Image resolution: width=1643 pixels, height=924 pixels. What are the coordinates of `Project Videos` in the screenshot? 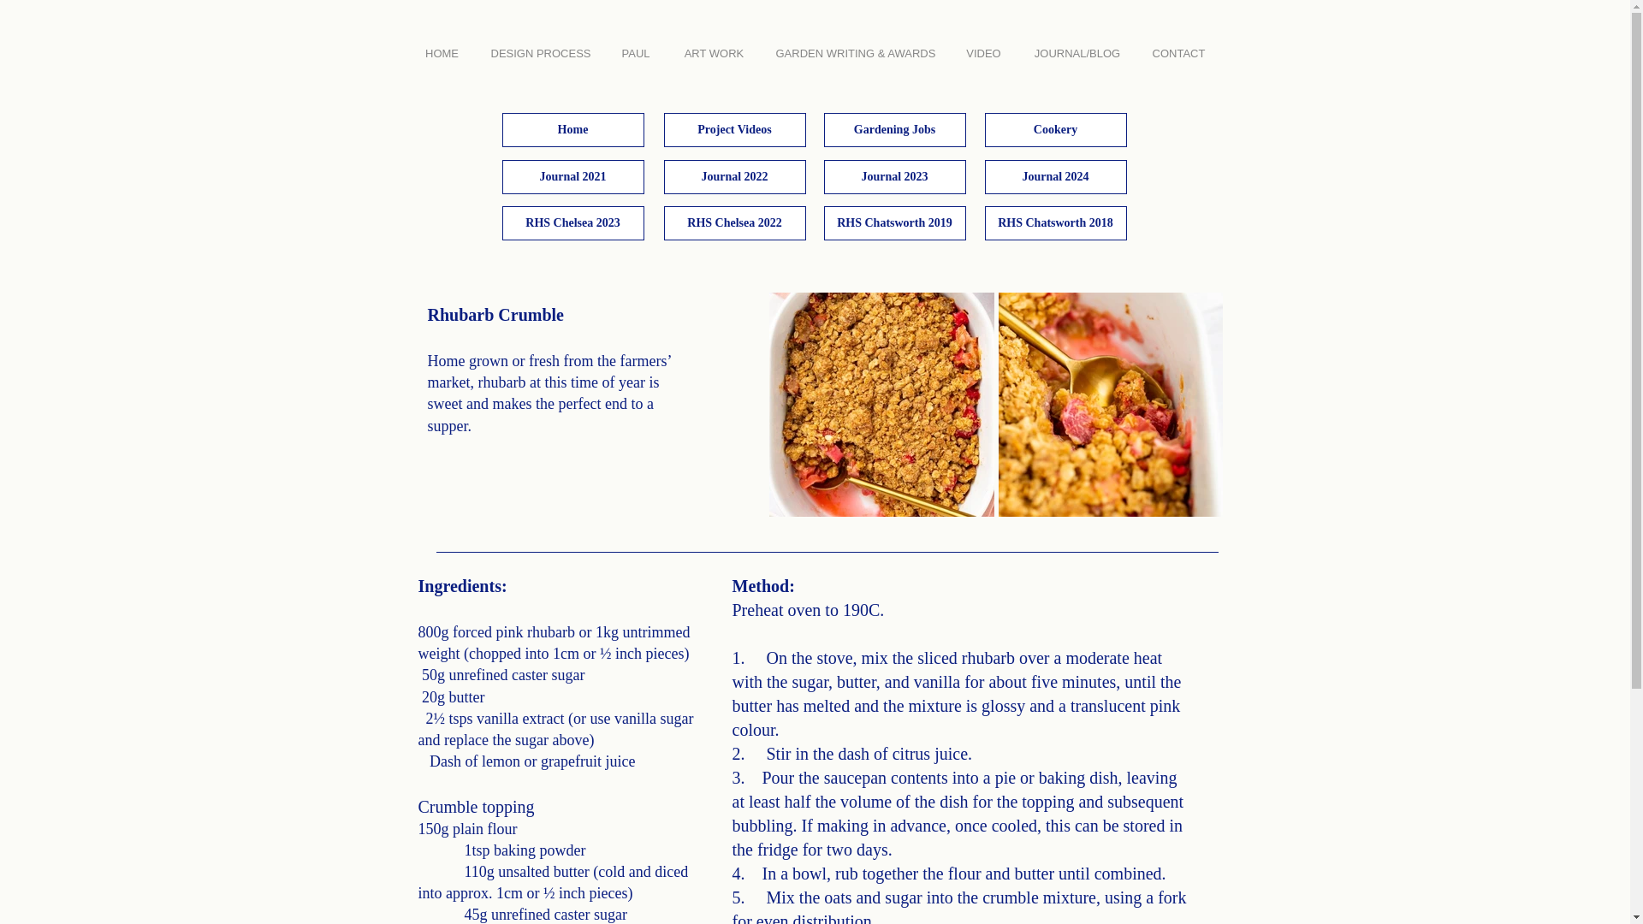 It's located at (734, 129).